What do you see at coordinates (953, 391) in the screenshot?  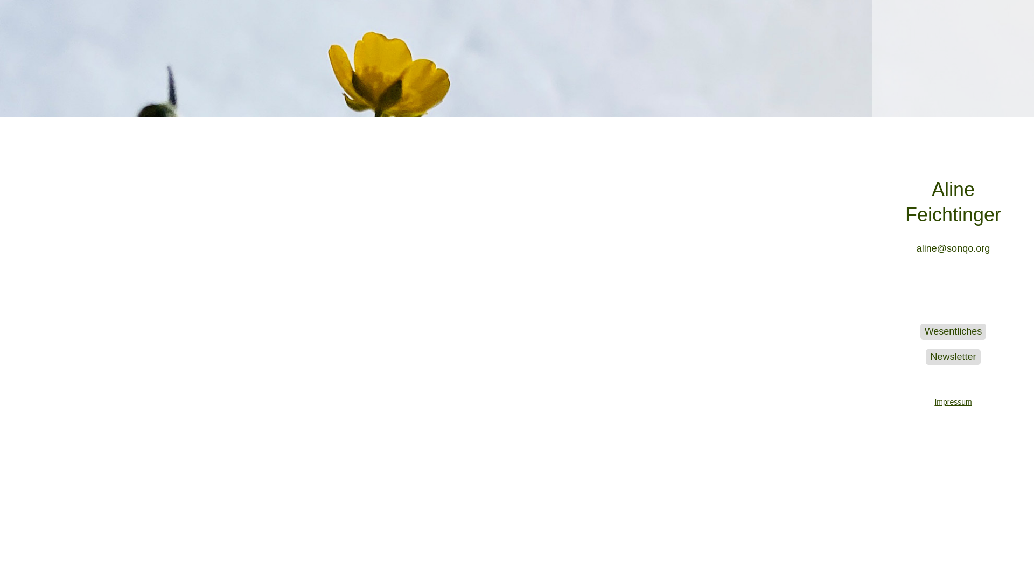 I see `Impressum` at bounding box center [953, 391].